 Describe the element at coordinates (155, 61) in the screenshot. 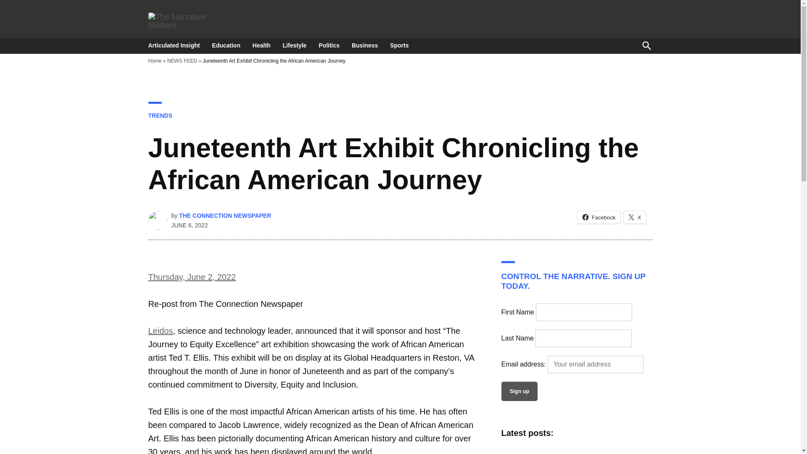

I see `Home` at that location.